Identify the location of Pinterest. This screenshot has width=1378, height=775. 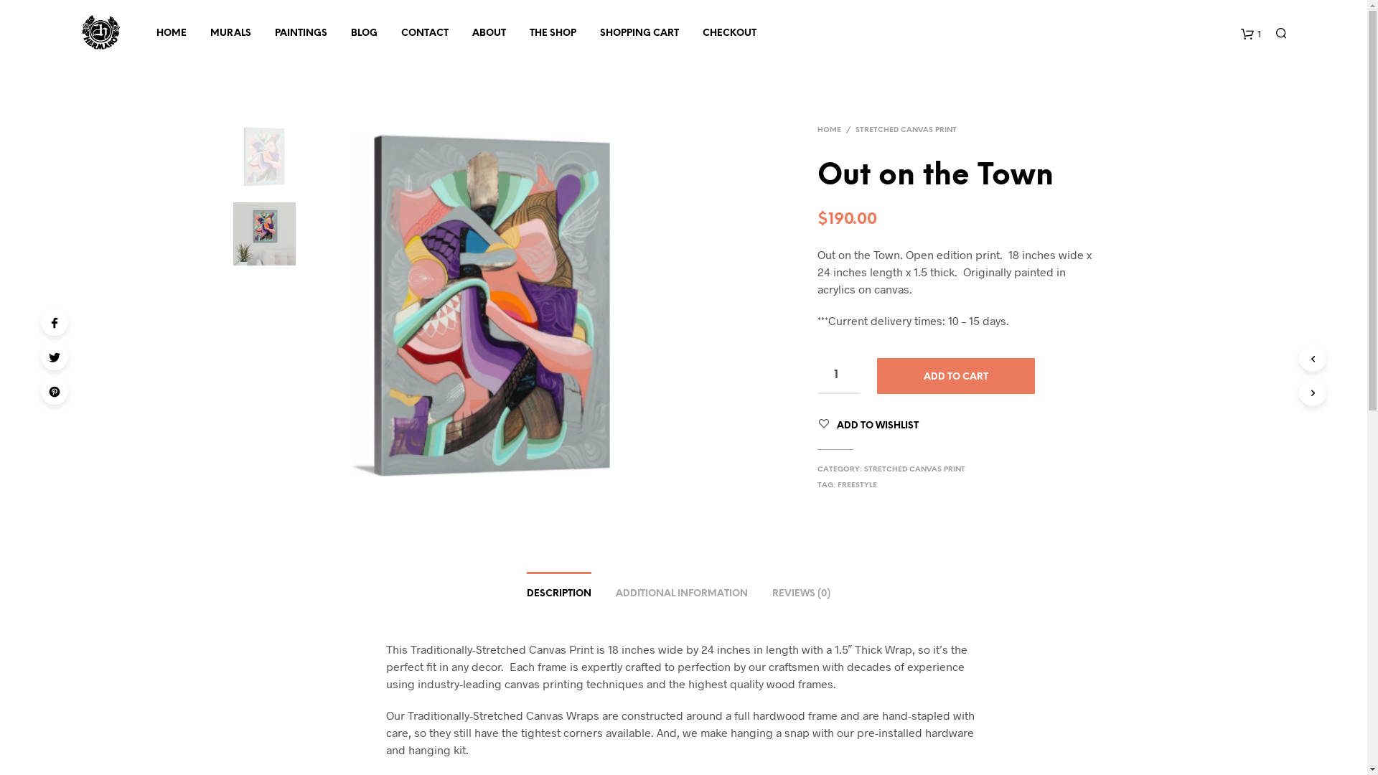
(55, 391).